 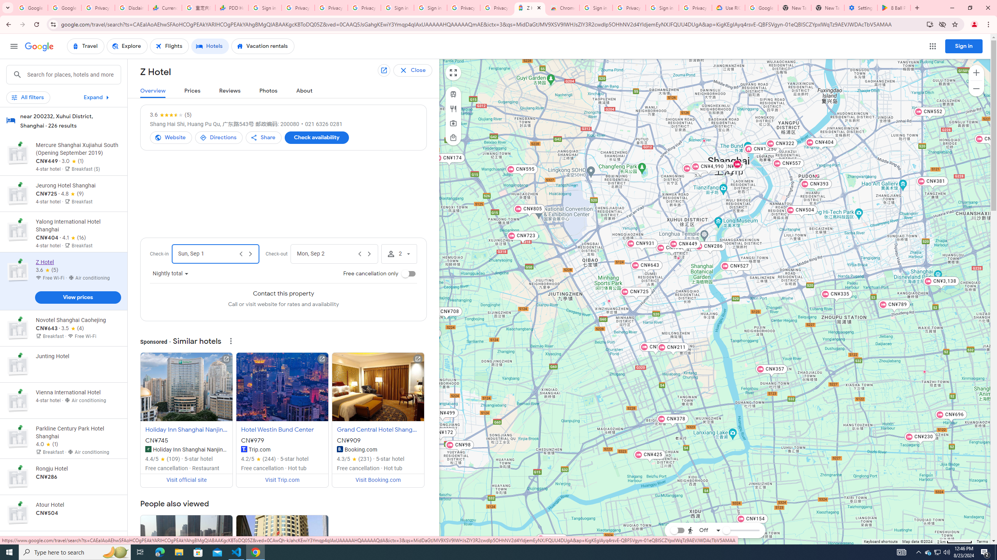 I want to click on Venus International Hotel Shanghai South Shenjiang Road, so click(x=924, y=371).